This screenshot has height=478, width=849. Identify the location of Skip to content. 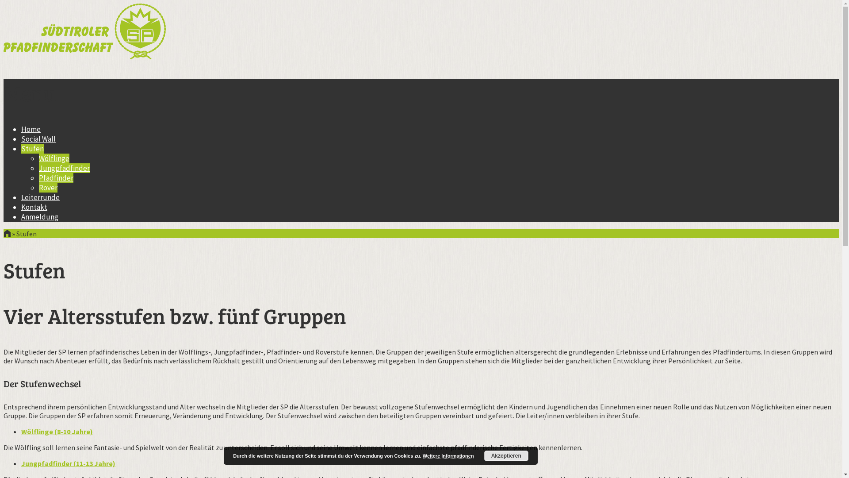
(4, 124).